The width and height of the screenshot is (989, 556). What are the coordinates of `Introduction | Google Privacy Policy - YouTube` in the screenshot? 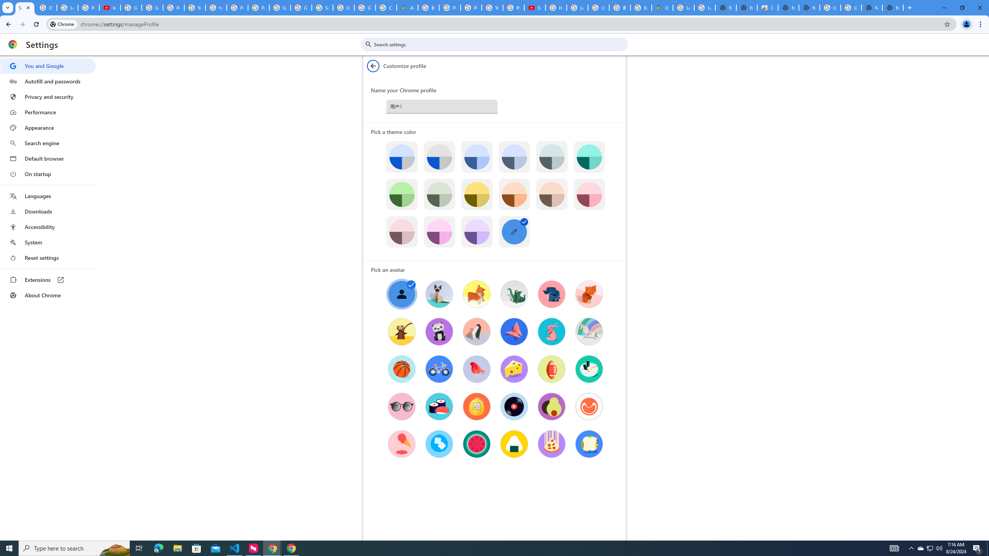 It's located at (110, 8).